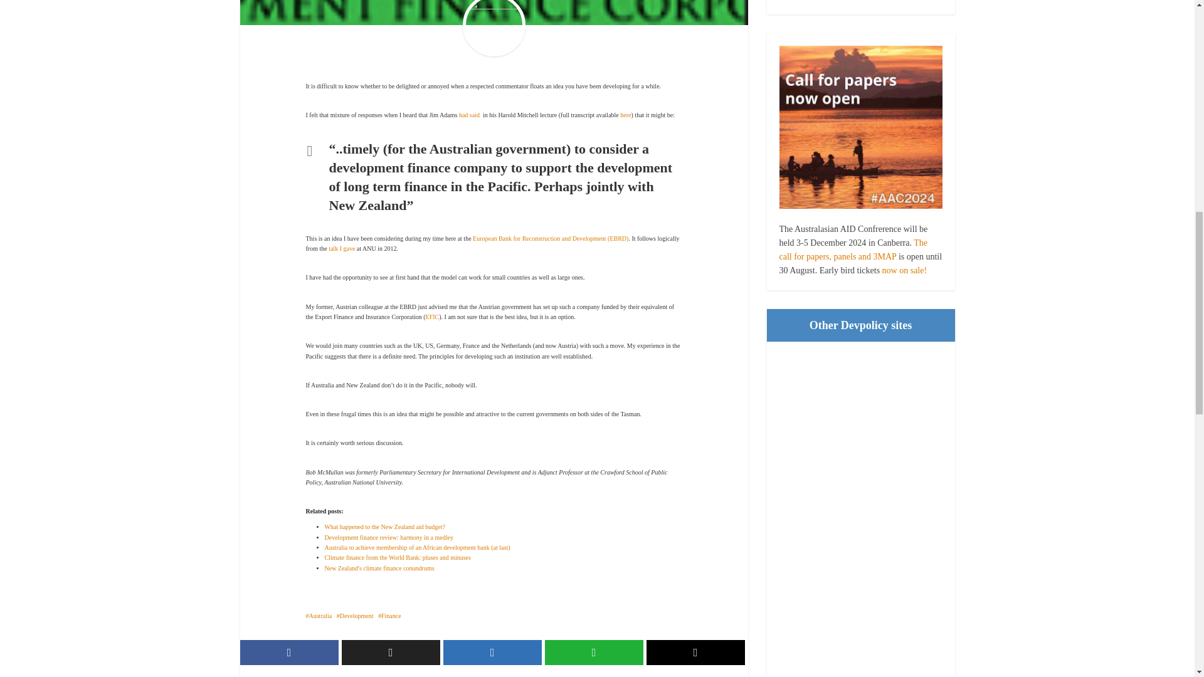 This screenshot has height=677, width=1204. What do you see at coordinates (385, 527) in the screenshot?
I see `What happened to the New Zealand aid budget?` at bounding box center [385, 527].